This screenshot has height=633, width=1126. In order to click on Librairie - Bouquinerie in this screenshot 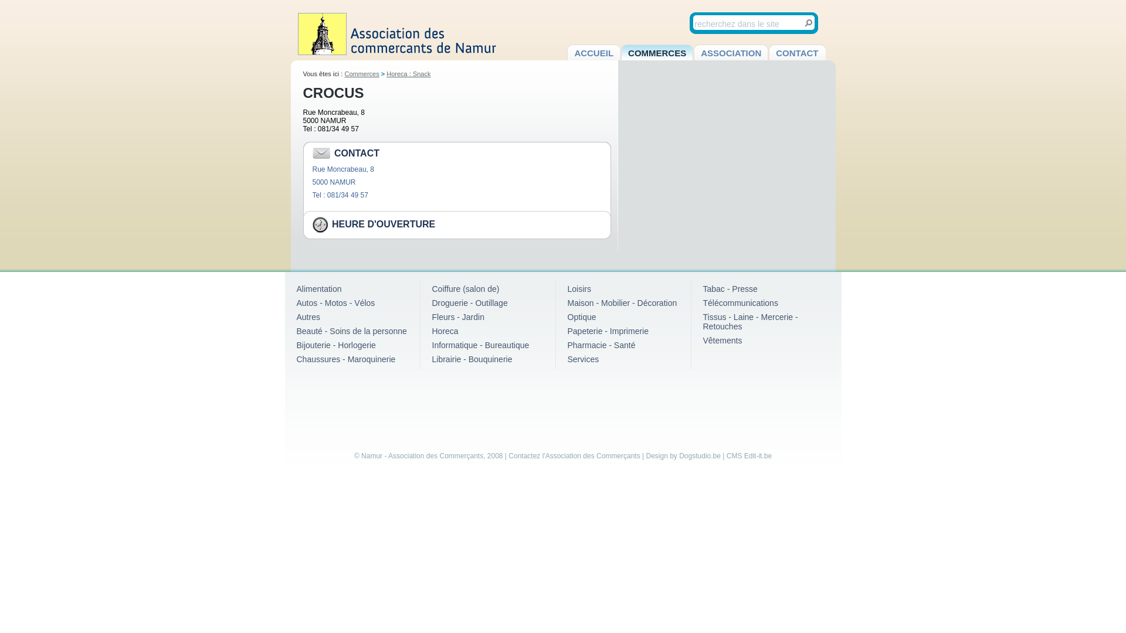, I will do `click(472, 359)`.